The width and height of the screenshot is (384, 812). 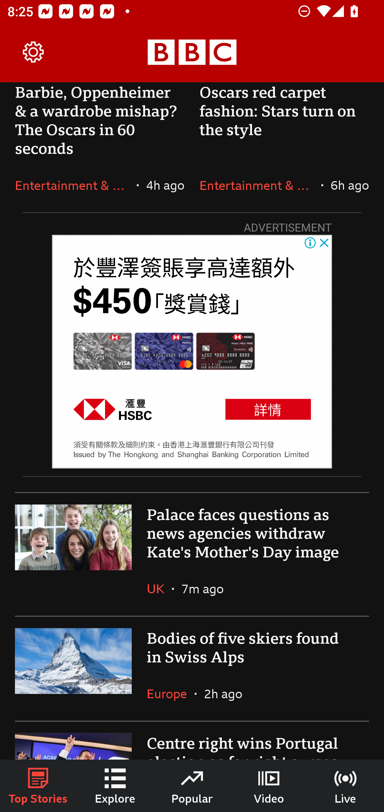 I want to click on Popular, so click(x=192, y=786).